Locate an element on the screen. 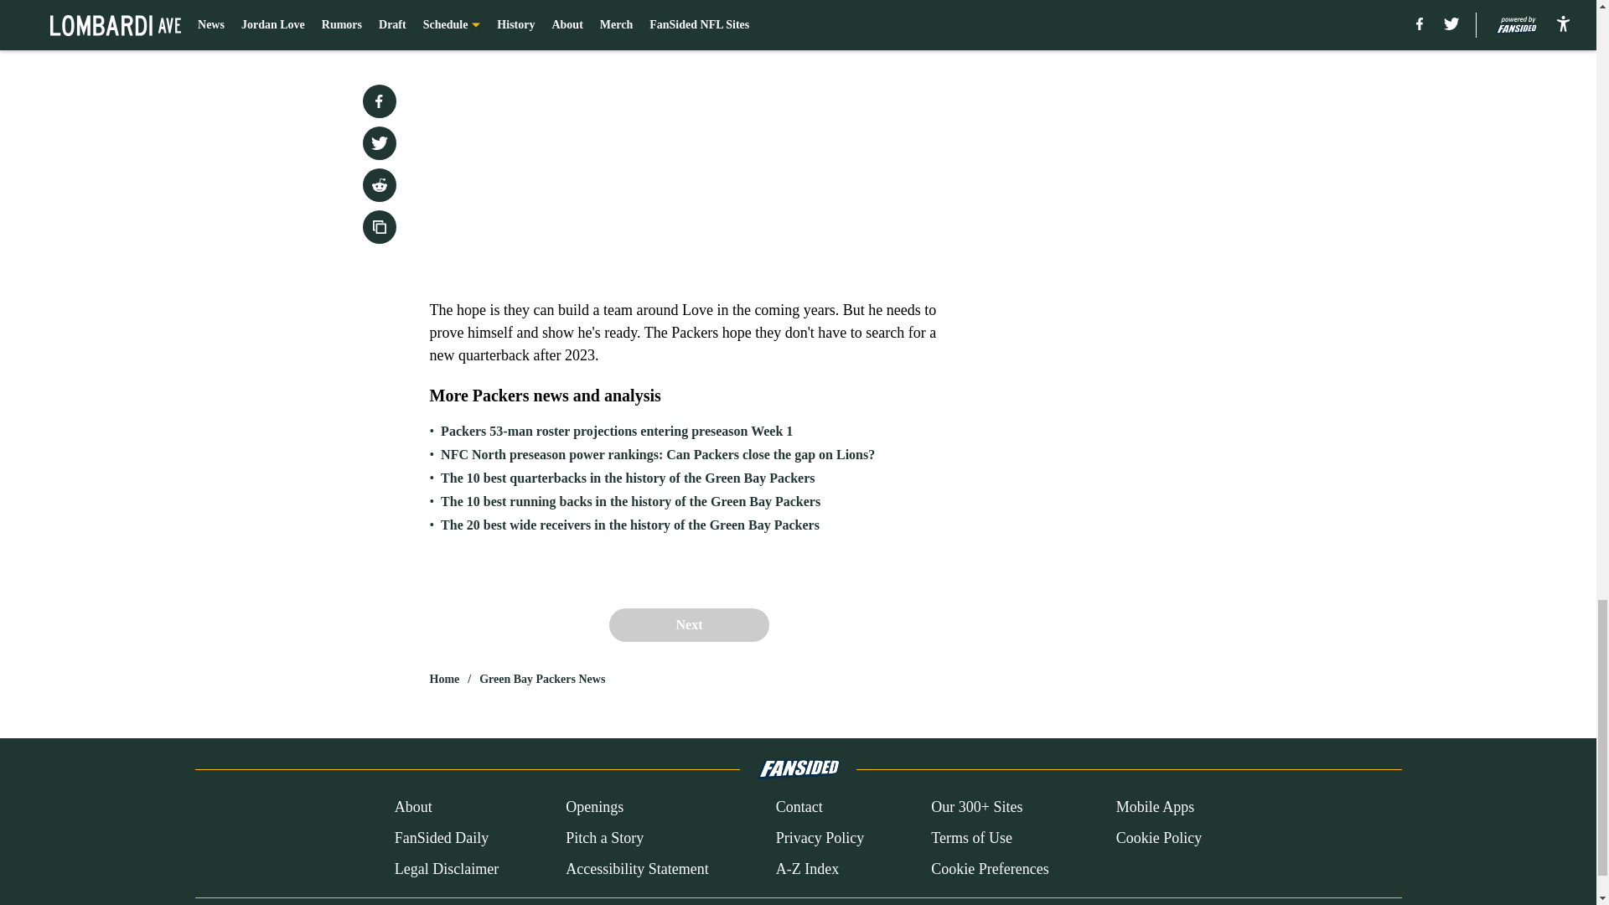 The width and height of the screenshot is (1609, 905). FanSided Daily is located at coordinates (441, 838).